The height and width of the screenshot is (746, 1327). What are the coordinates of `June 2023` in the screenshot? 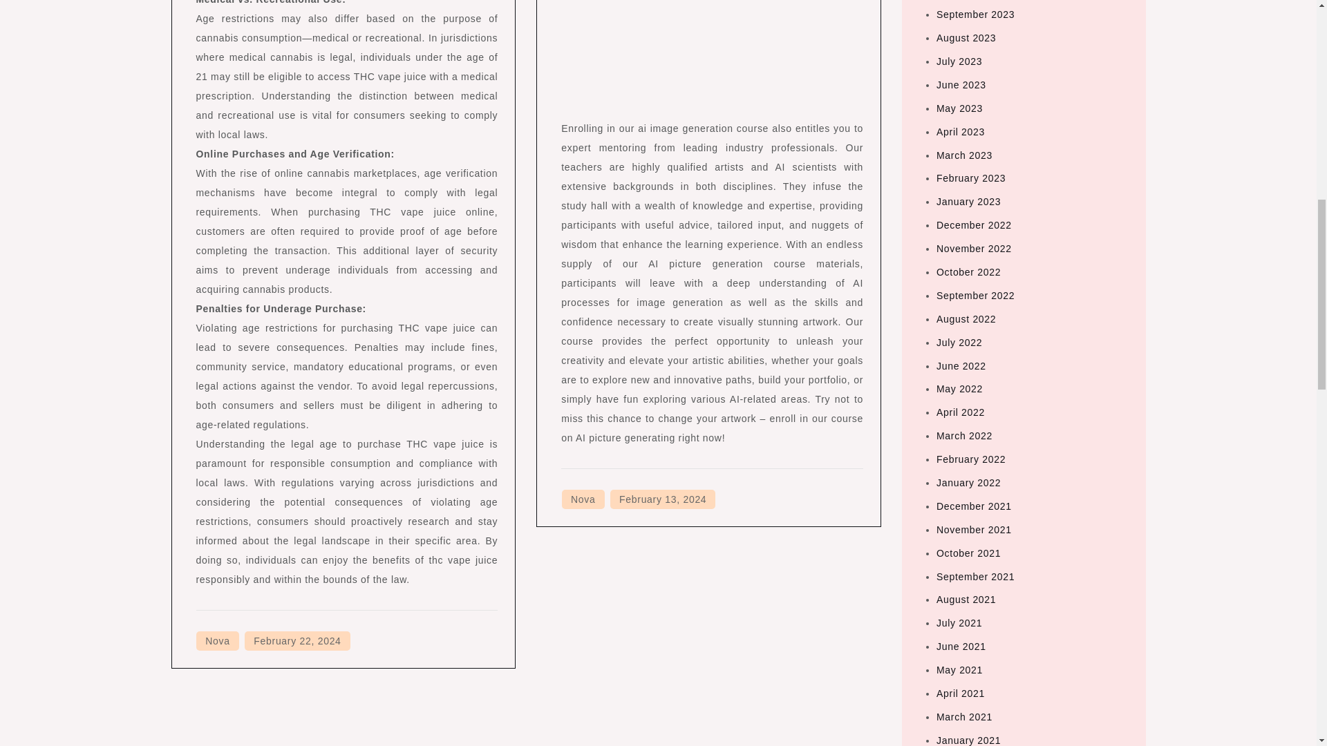 It's located at (961, 84).